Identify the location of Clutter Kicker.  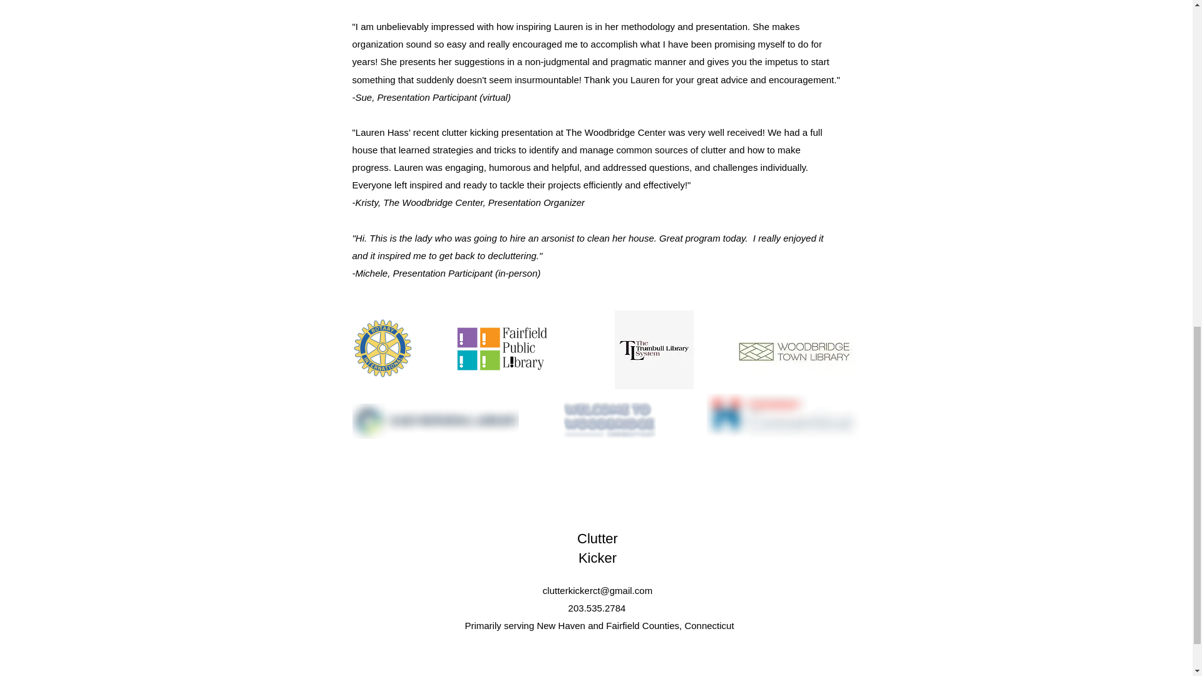
(597, 548).